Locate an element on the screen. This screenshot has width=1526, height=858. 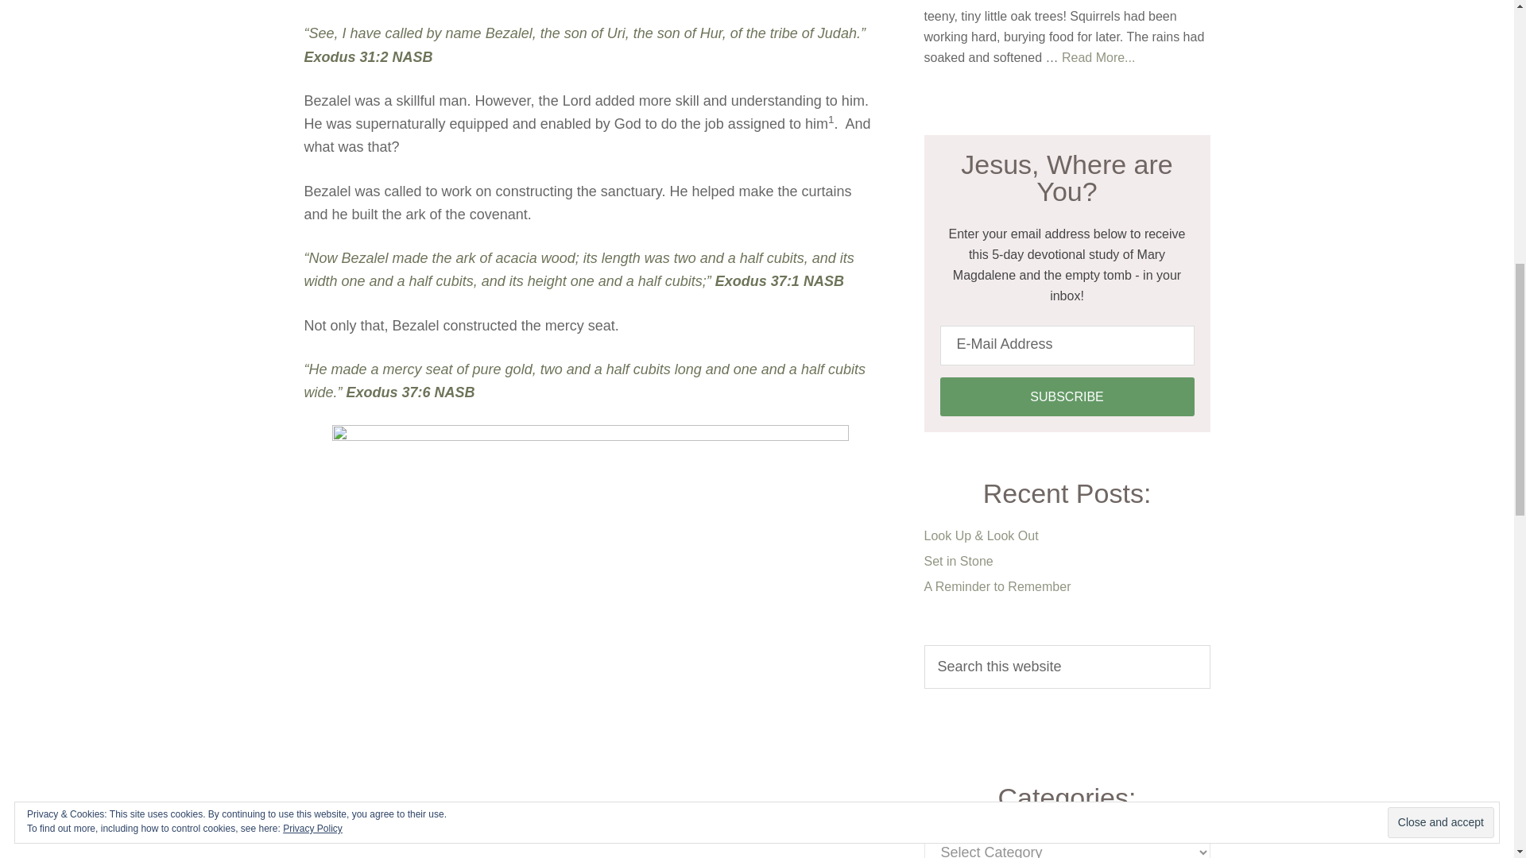
A Reminder to Remember is located at coordinates (997, 586).